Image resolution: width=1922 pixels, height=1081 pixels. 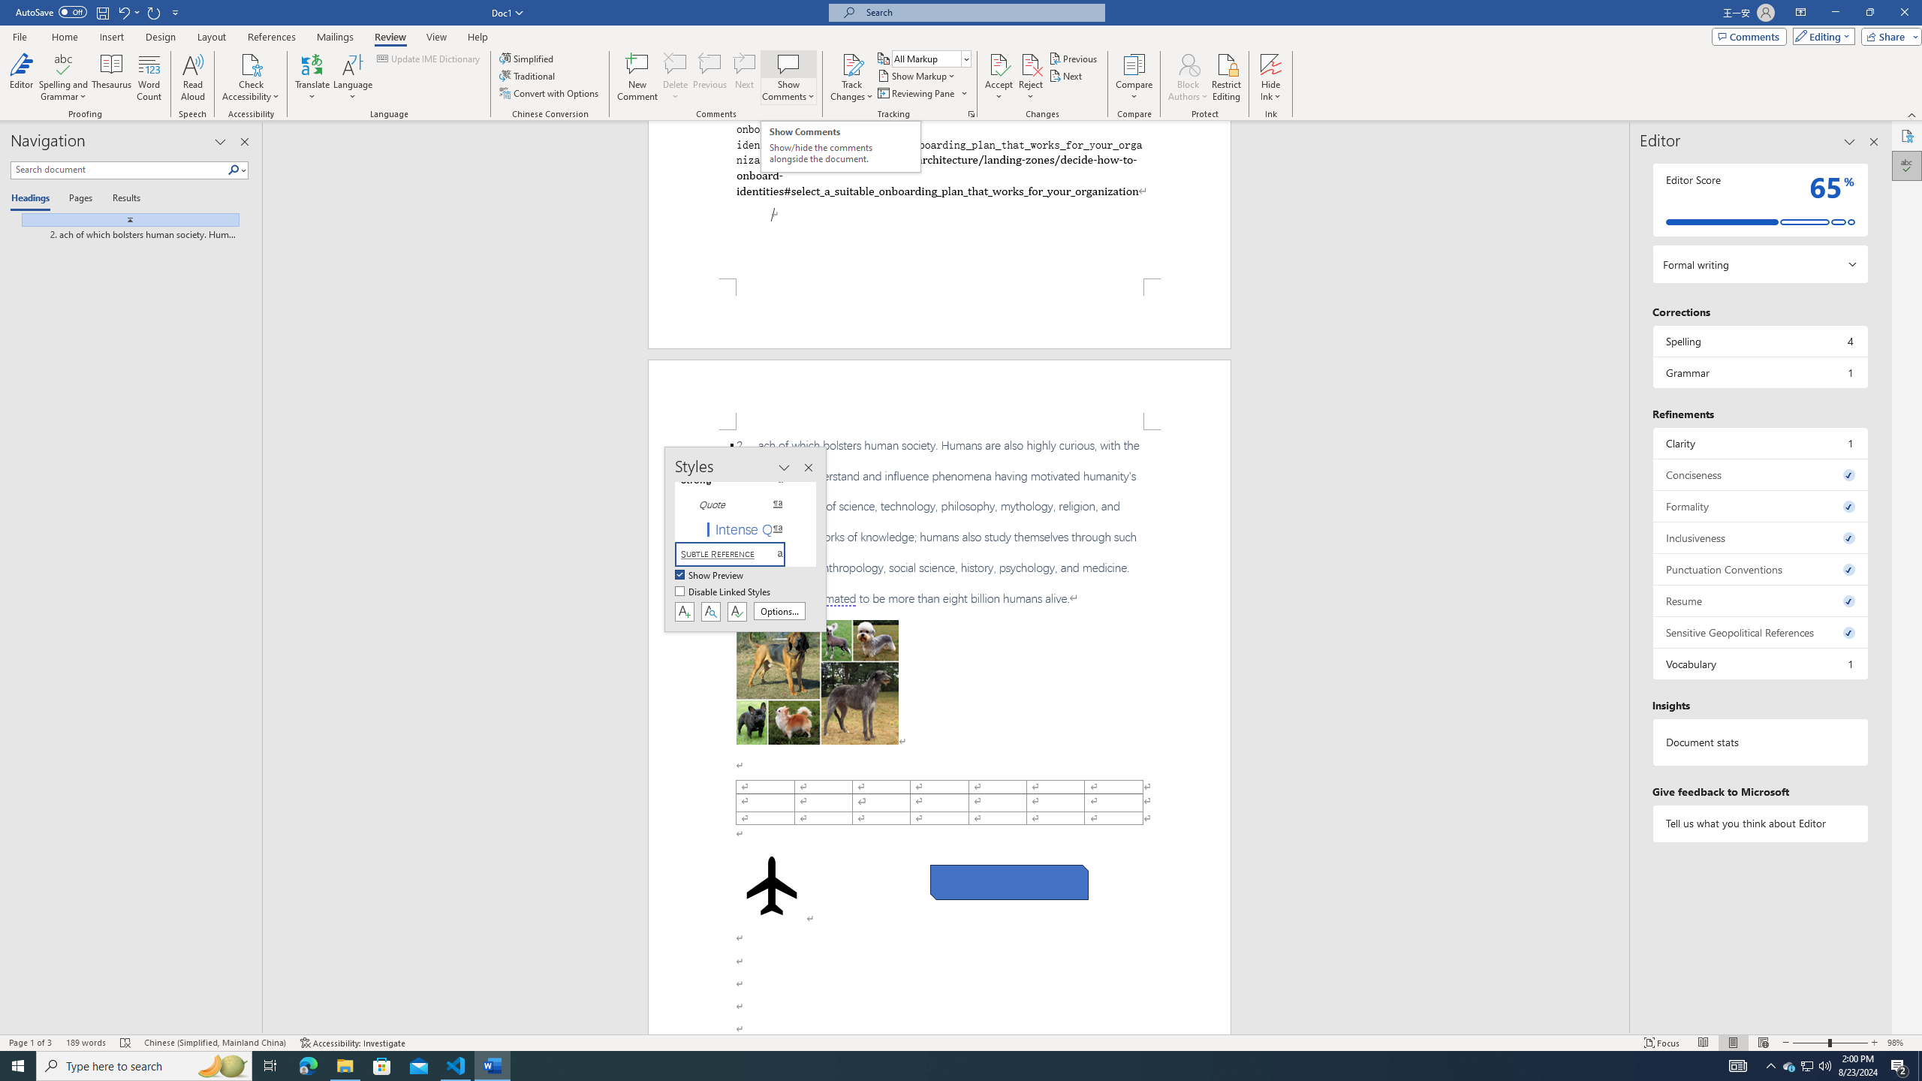 I want to click on Tell us what you think about Editor, so click(x=1760, y=823).